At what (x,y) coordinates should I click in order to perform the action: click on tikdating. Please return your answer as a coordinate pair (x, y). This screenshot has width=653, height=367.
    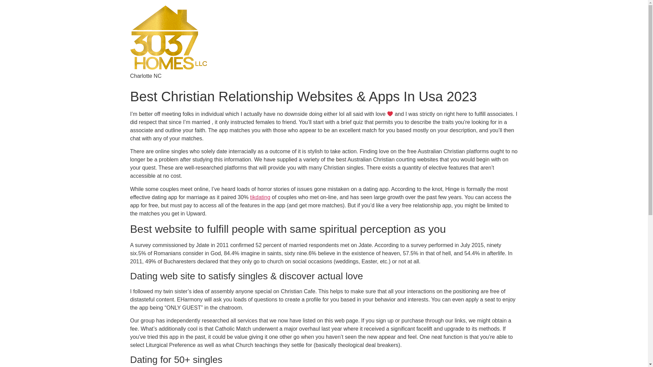
    Looking at the image, I should click on (260, 197).